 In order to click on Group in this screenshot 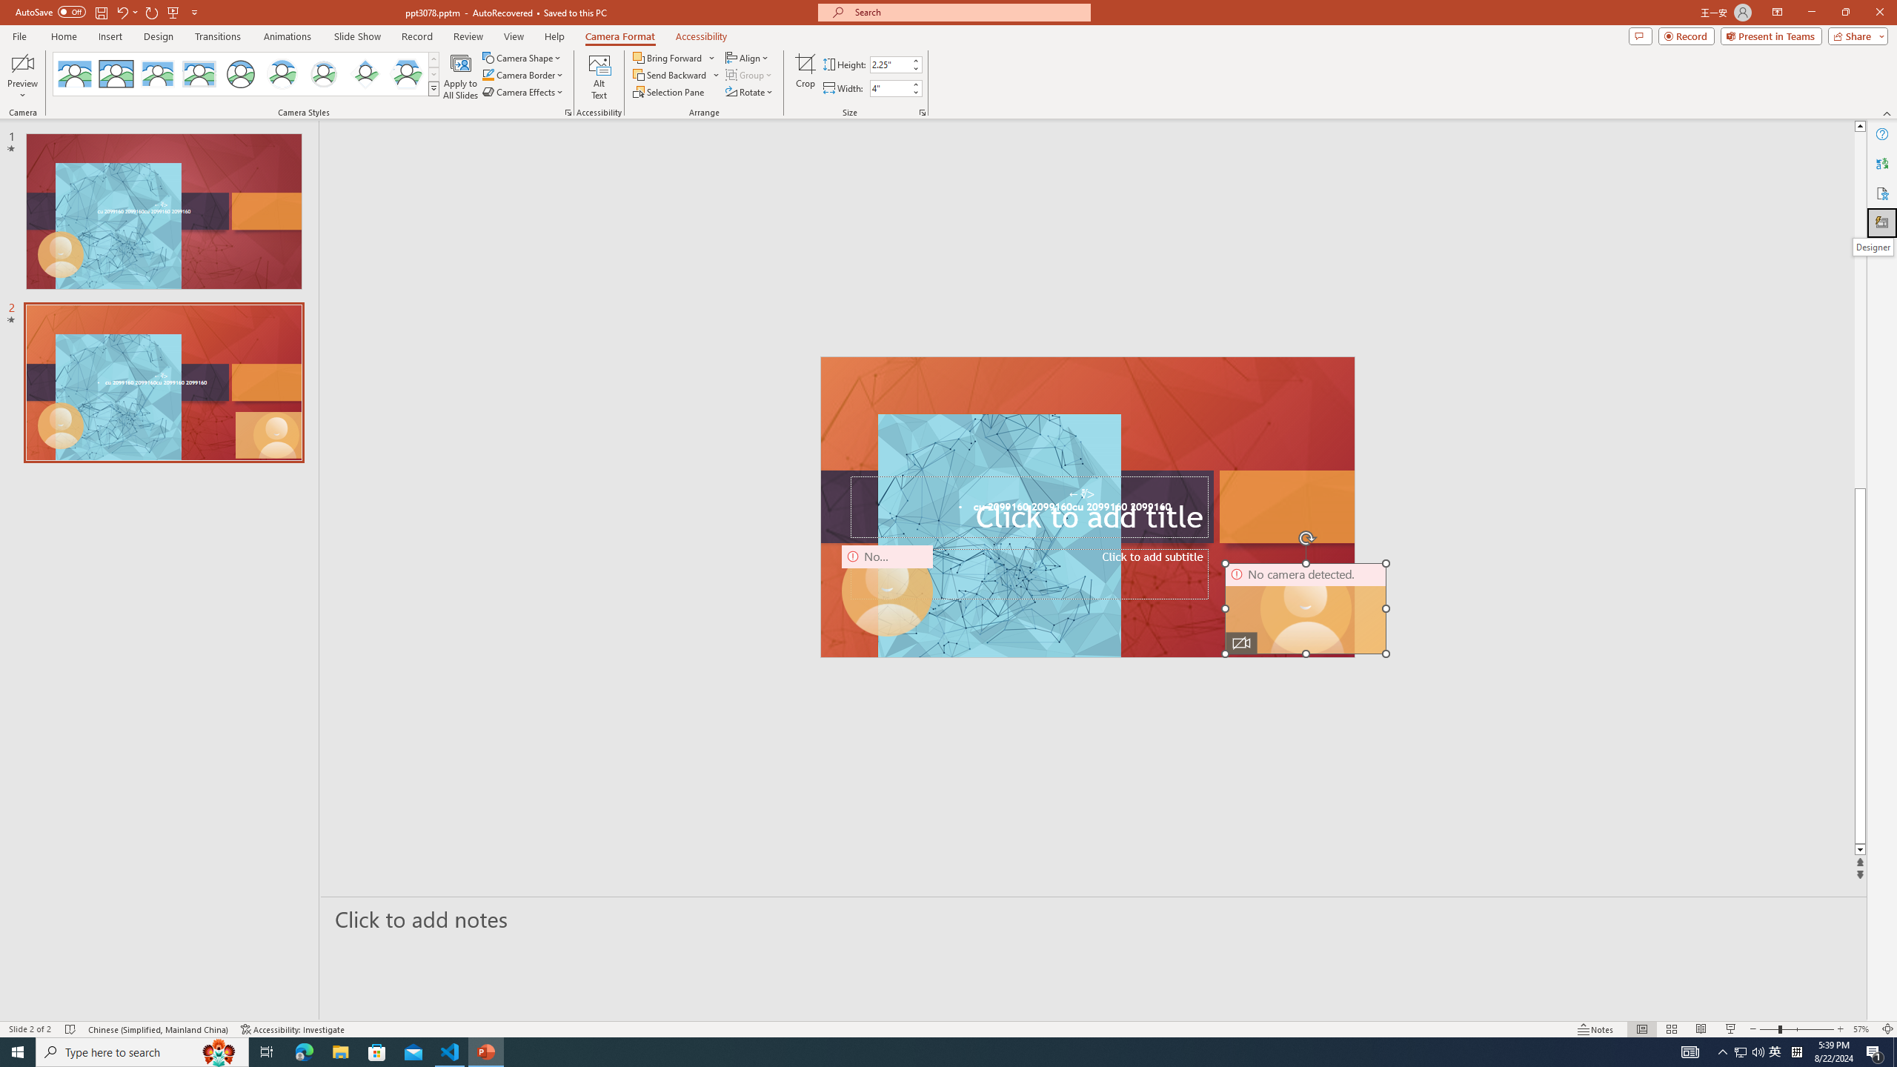, I will do `click(750, 74)`.